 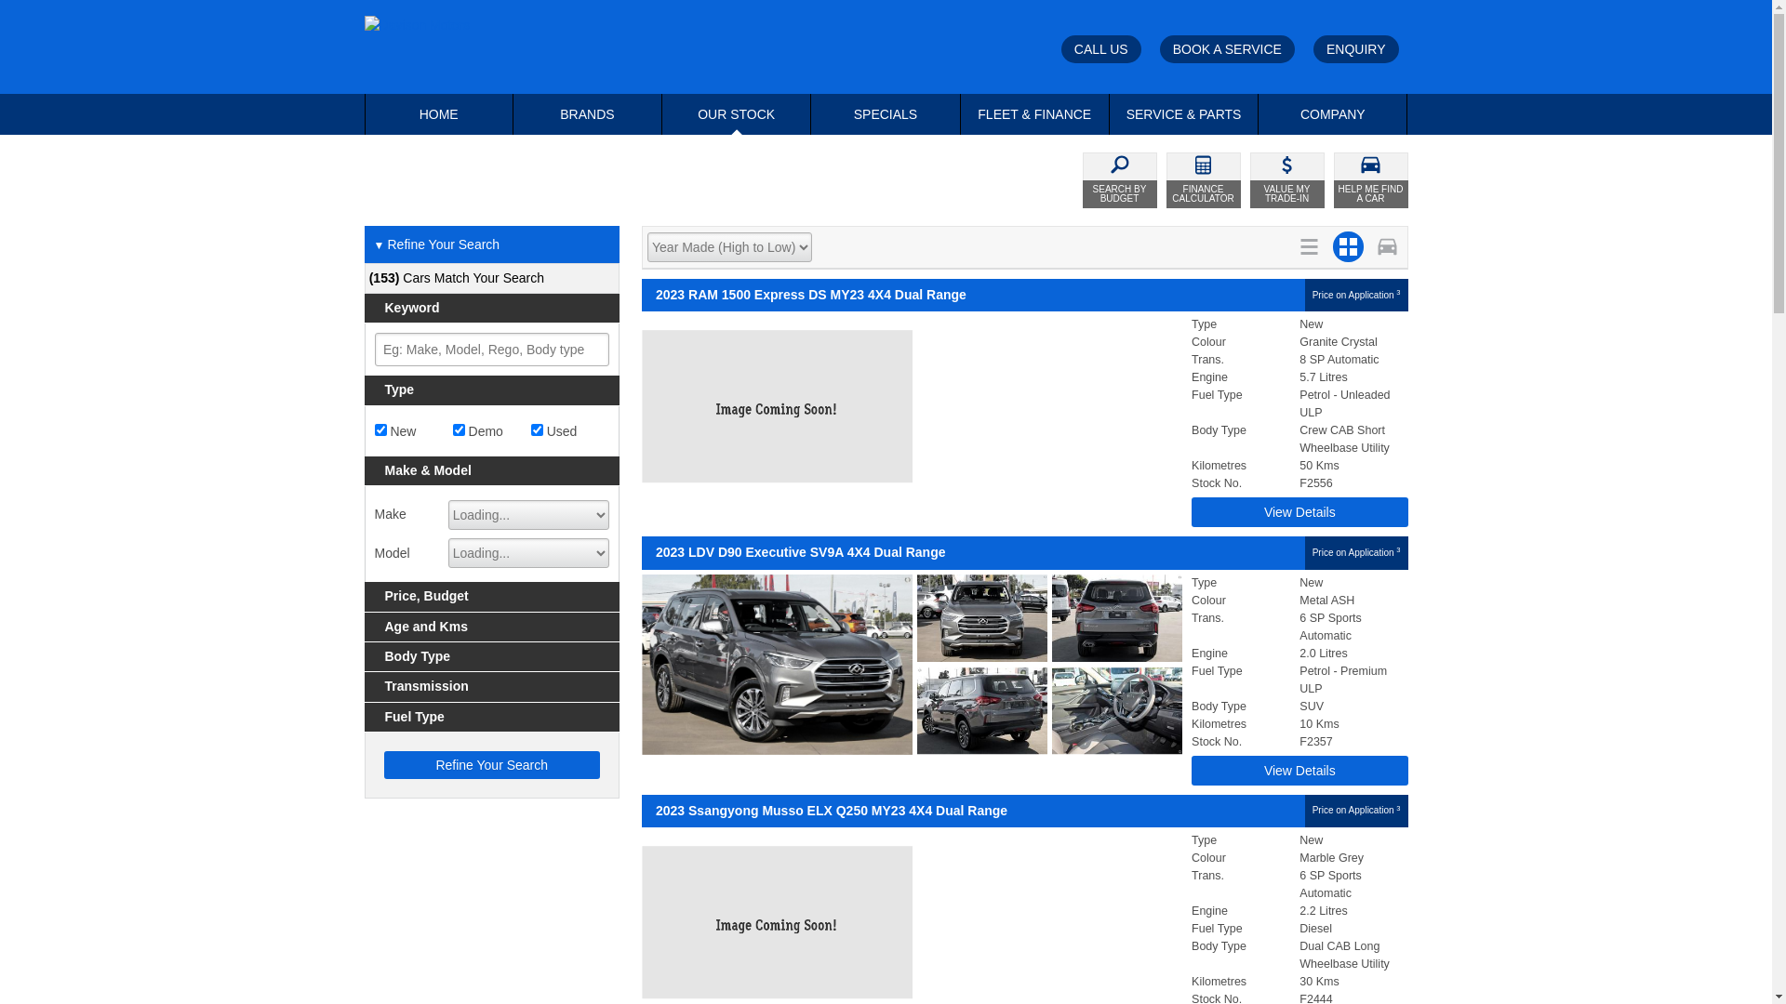 What do you see at coordinates (493, 390) in the screenshot?
I see `Type` at bounding box center [493, 390].